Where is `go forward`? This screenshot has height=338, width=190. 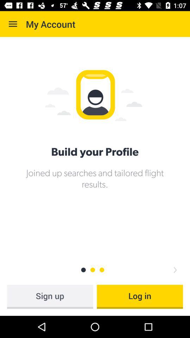
go forward is located at coordinates (175, 270).